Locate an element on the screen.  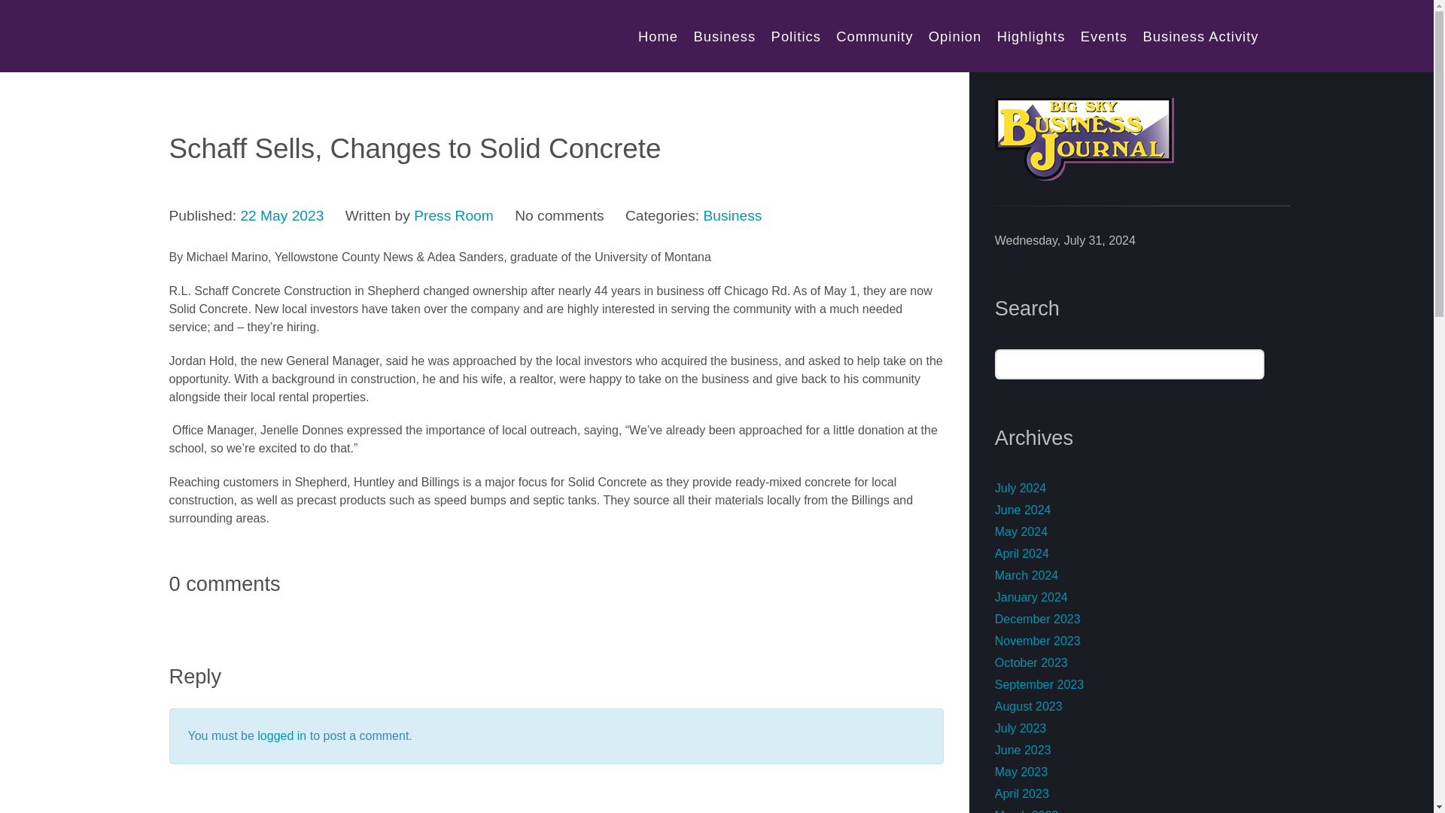
September 2023 is located at coordinates (1039, 684).